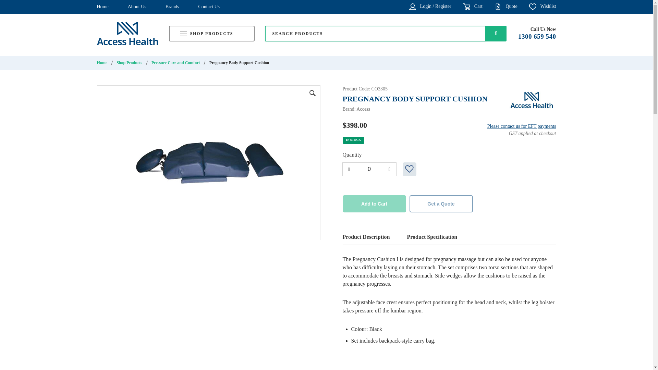 This screenshot has width=658, height=370. I want to click on Qty, so click(369, 169).